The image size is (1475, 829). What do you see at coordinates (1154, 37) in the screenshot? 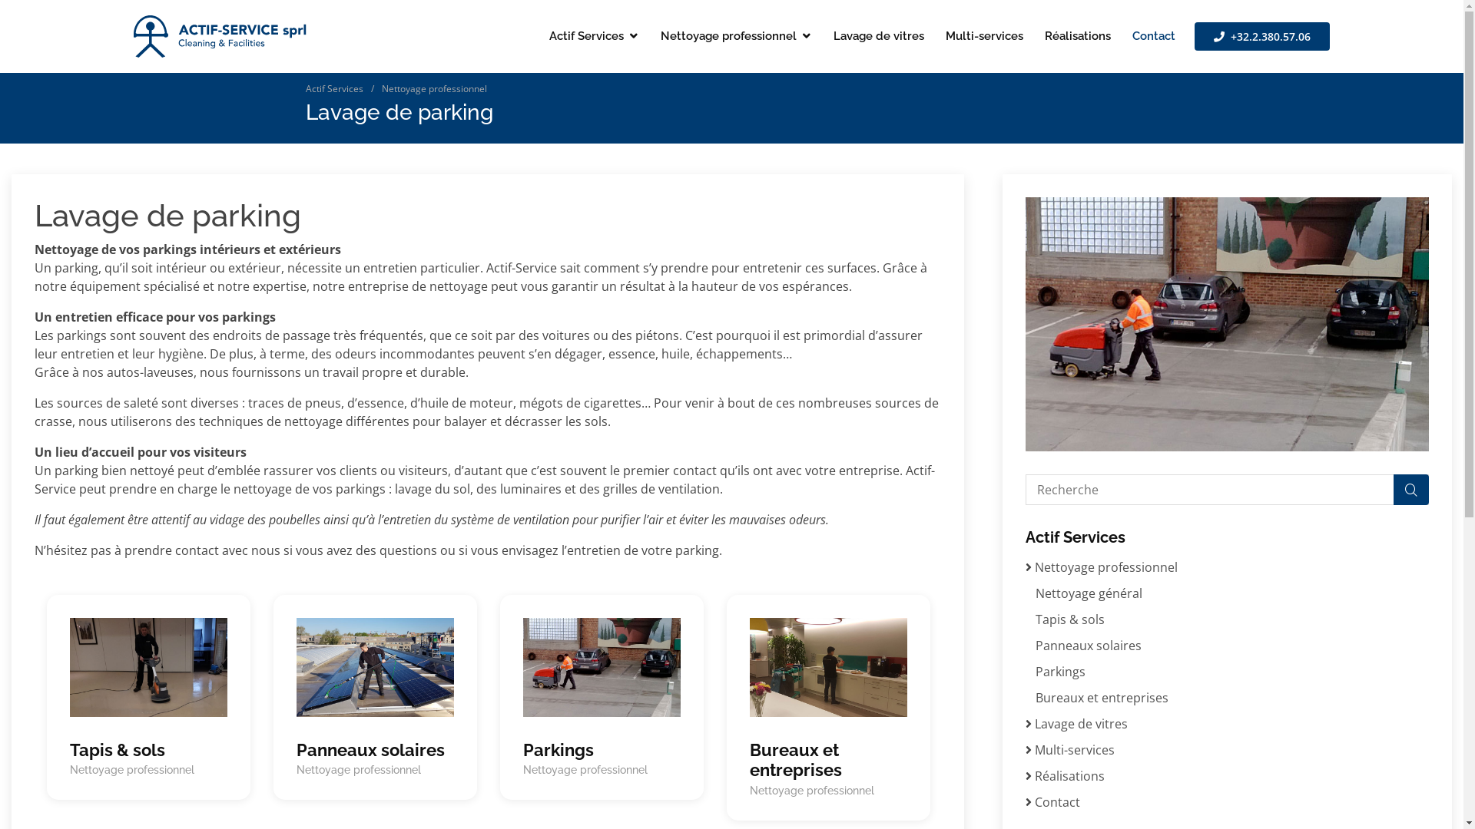
I see `Contact` at bounding box center [1154, 37].